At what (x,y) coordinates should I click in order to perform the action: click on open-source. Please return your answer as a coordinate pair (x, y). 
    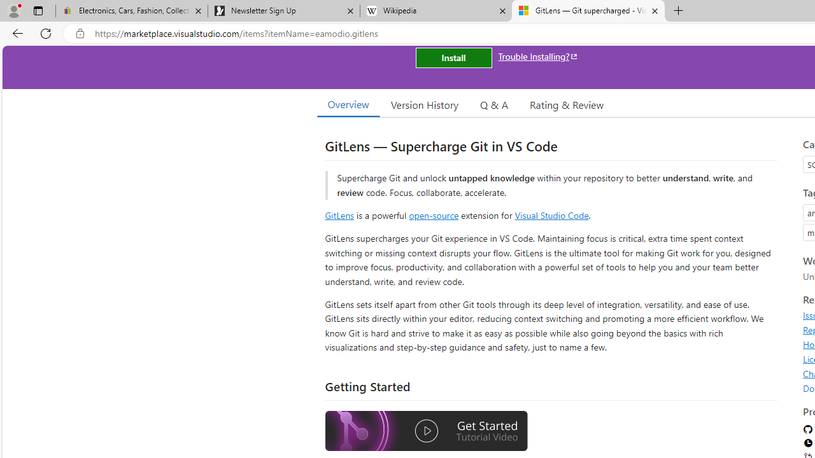
    Looking at the image, I should click on (434, 215).